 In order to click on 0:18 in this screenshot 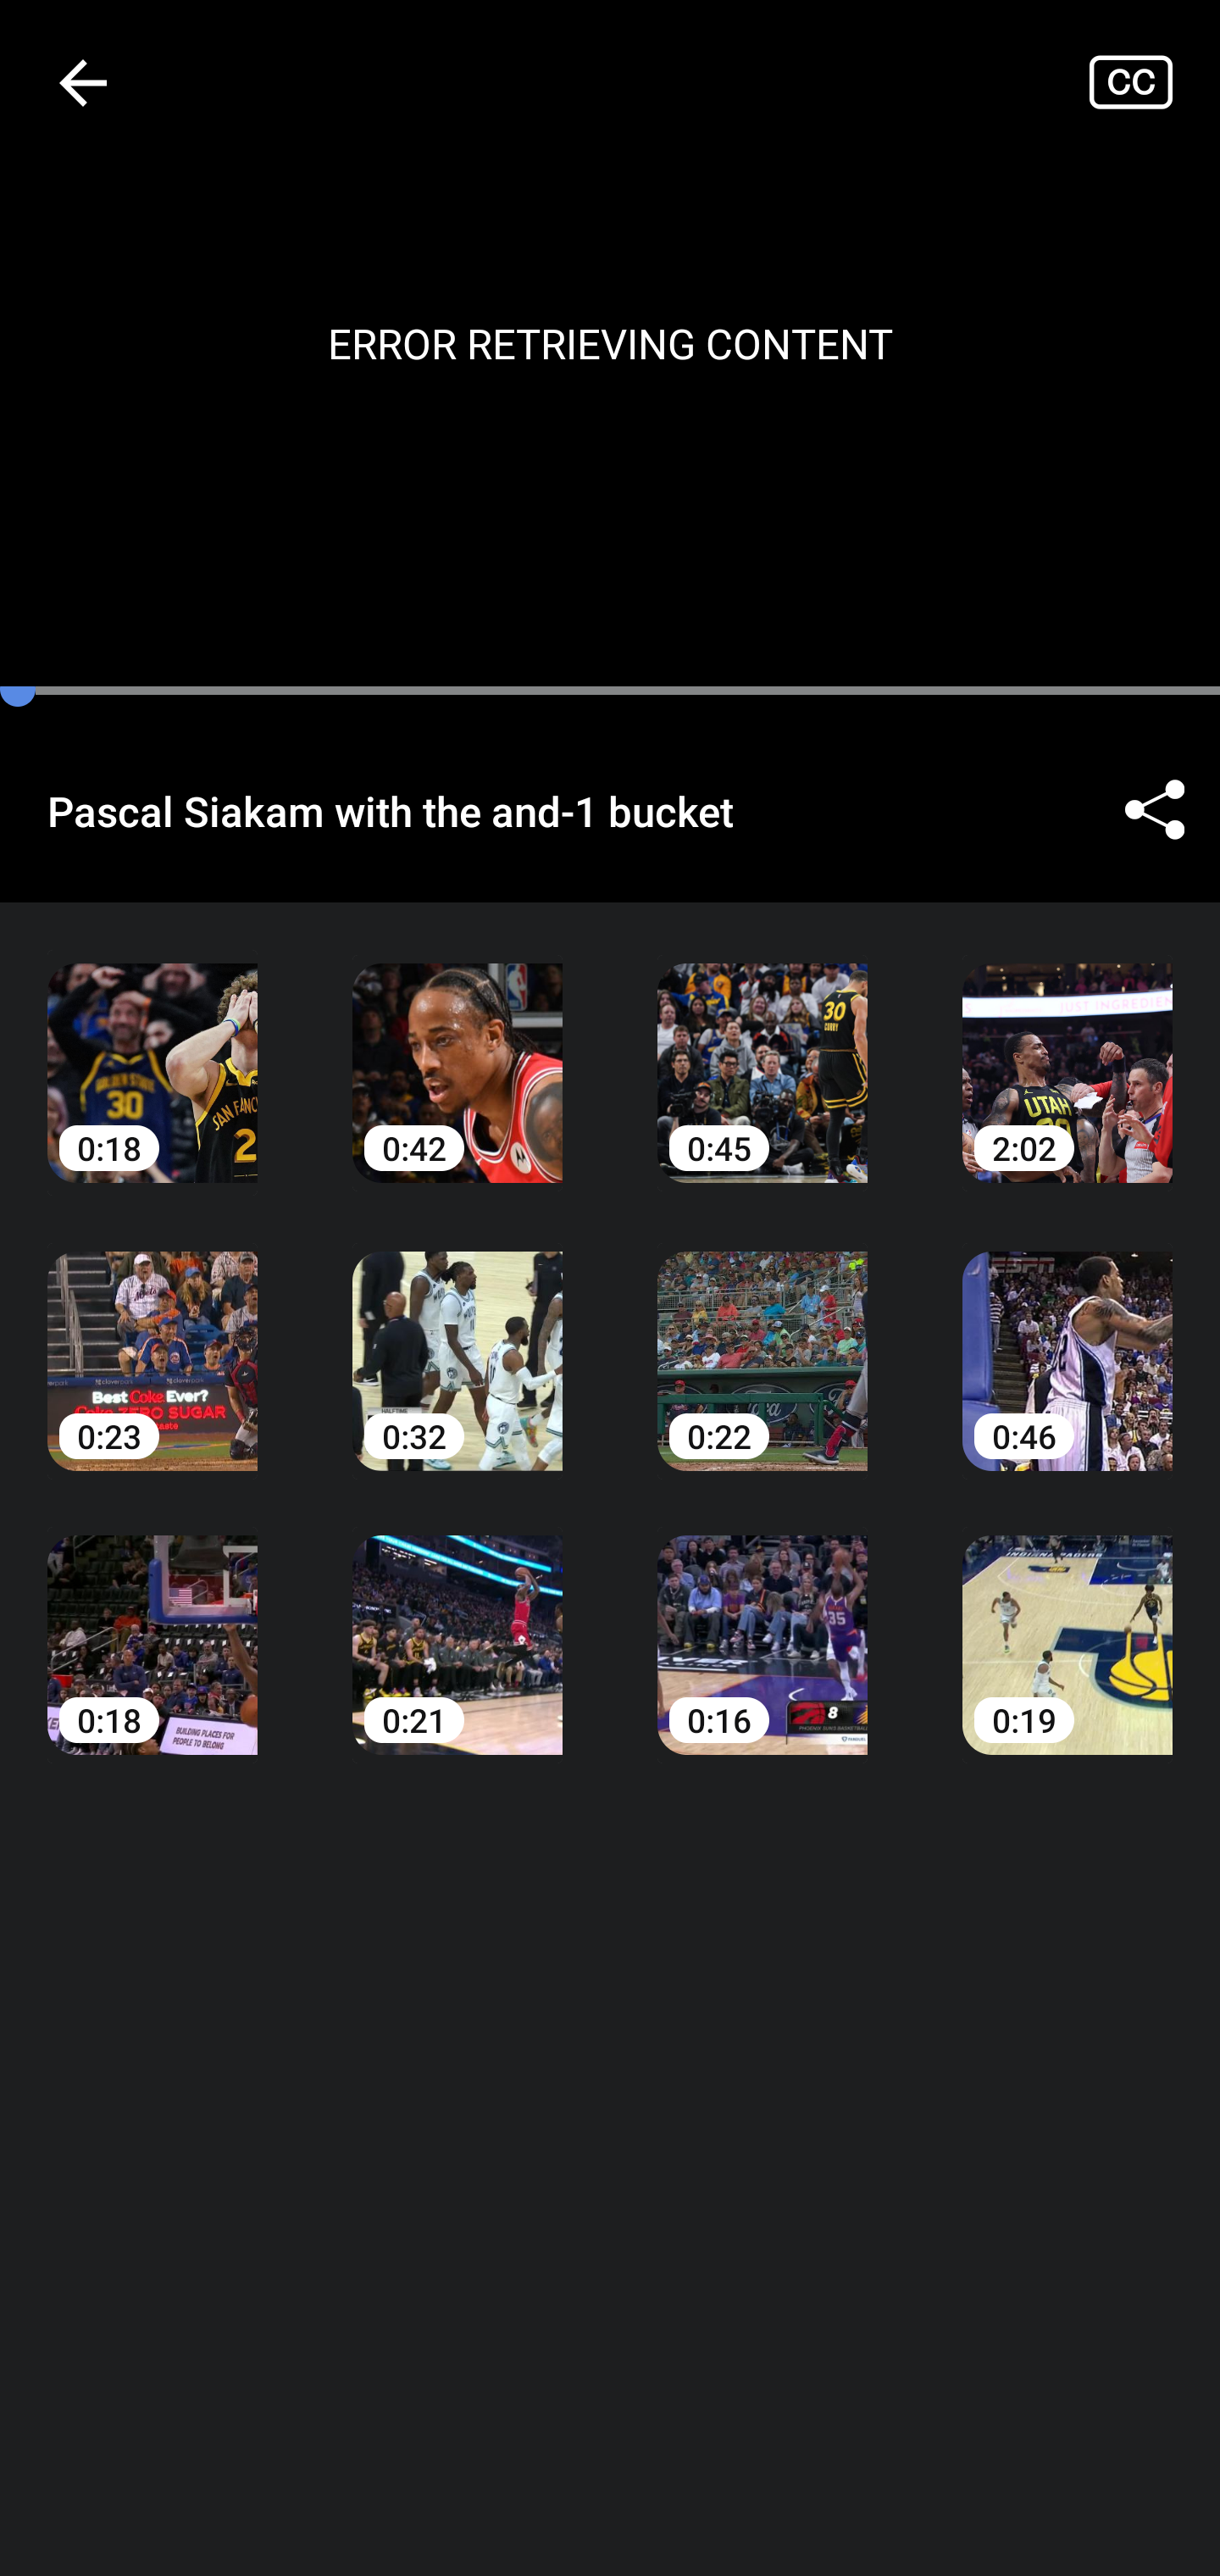, I will do `click(152, 1621)`.